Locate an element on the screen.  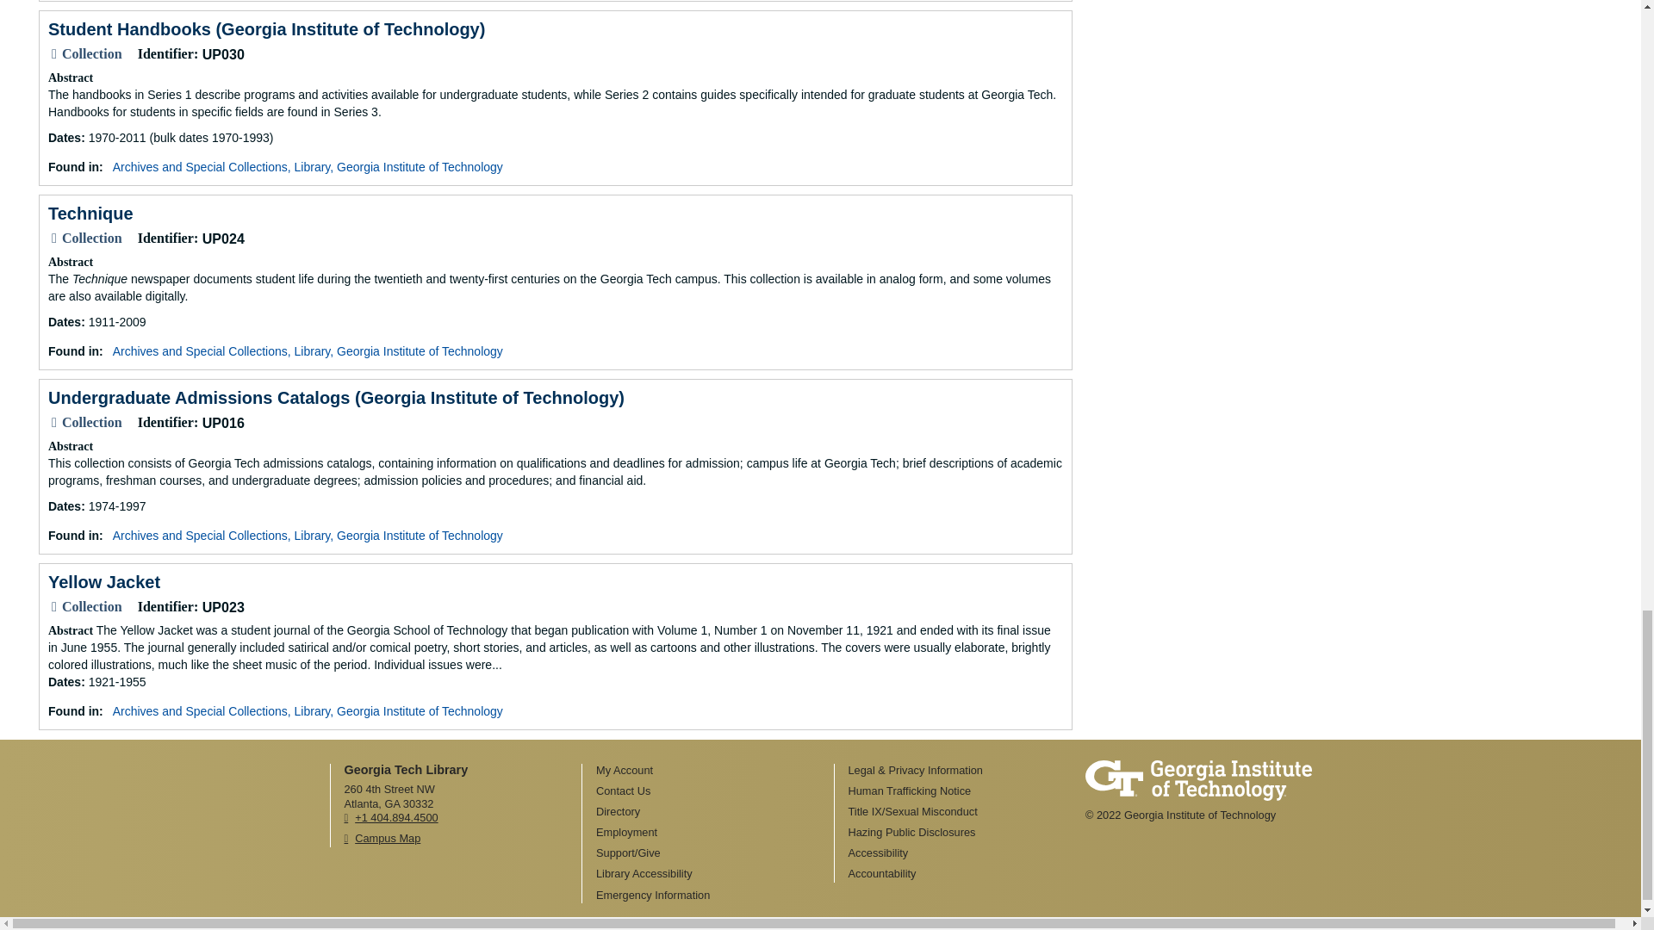
translation missing: en.dates is located at coordinates (64, 322).